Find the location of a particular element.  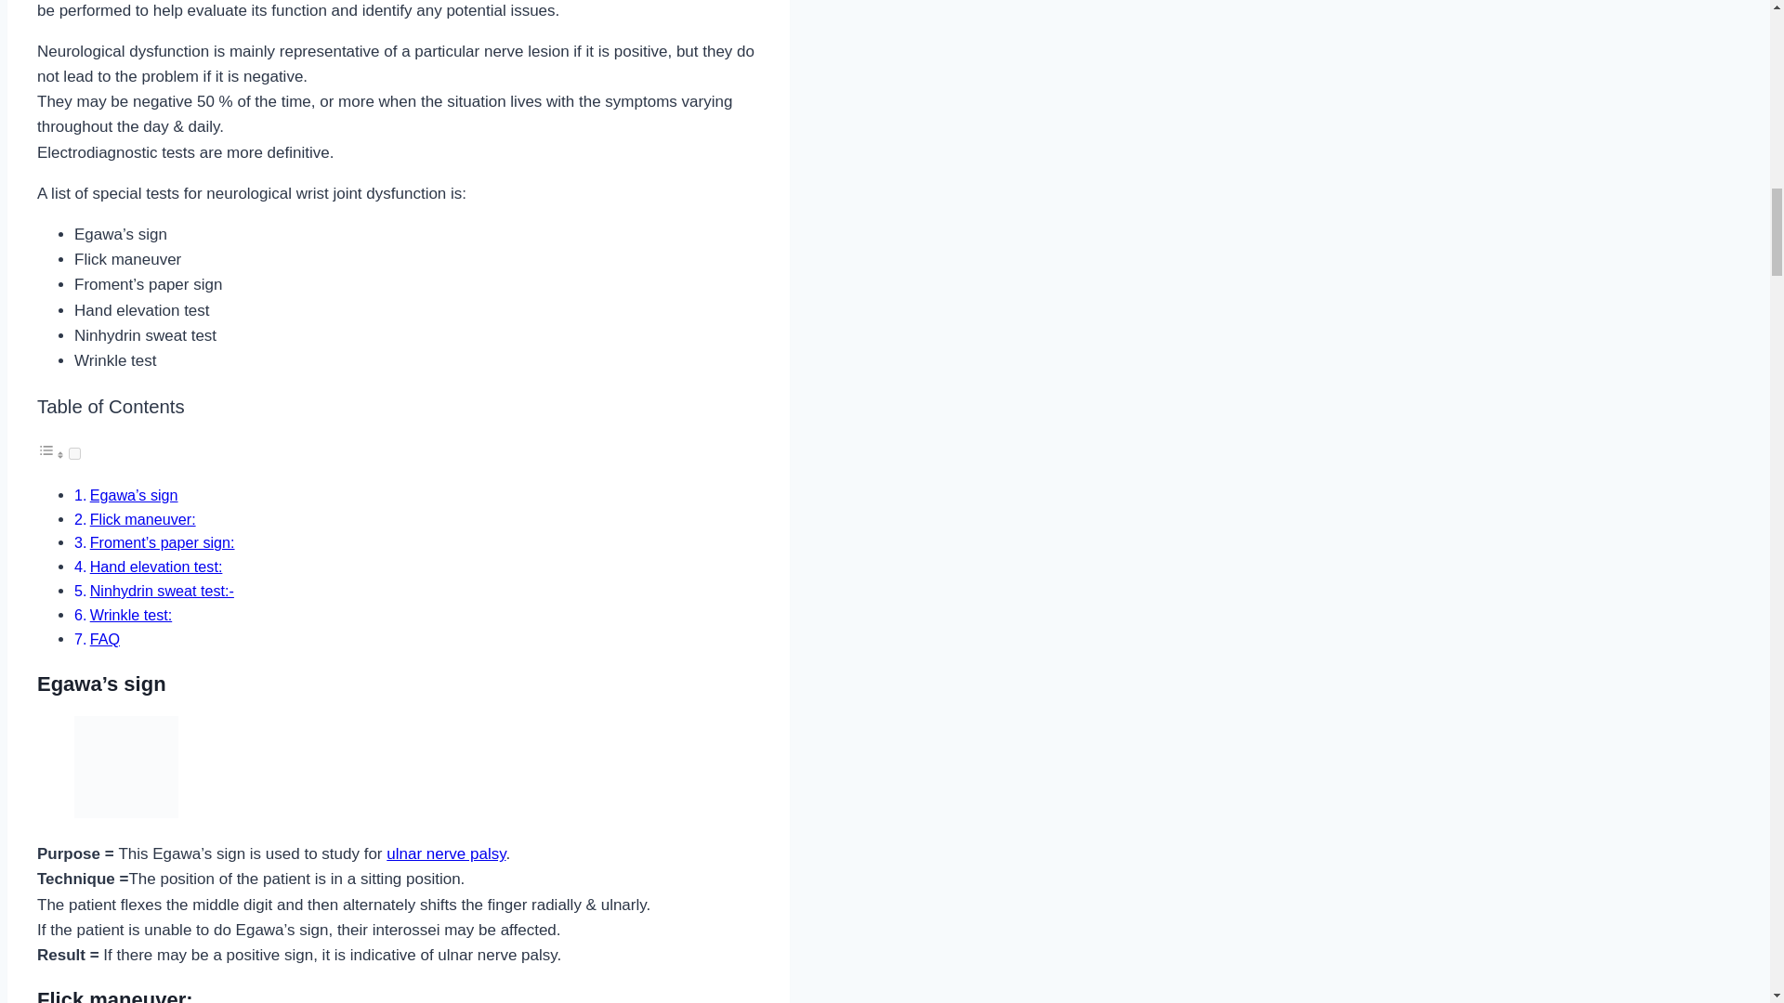

Ninhydrin sweat test:- is located at coordinates (162, 591).